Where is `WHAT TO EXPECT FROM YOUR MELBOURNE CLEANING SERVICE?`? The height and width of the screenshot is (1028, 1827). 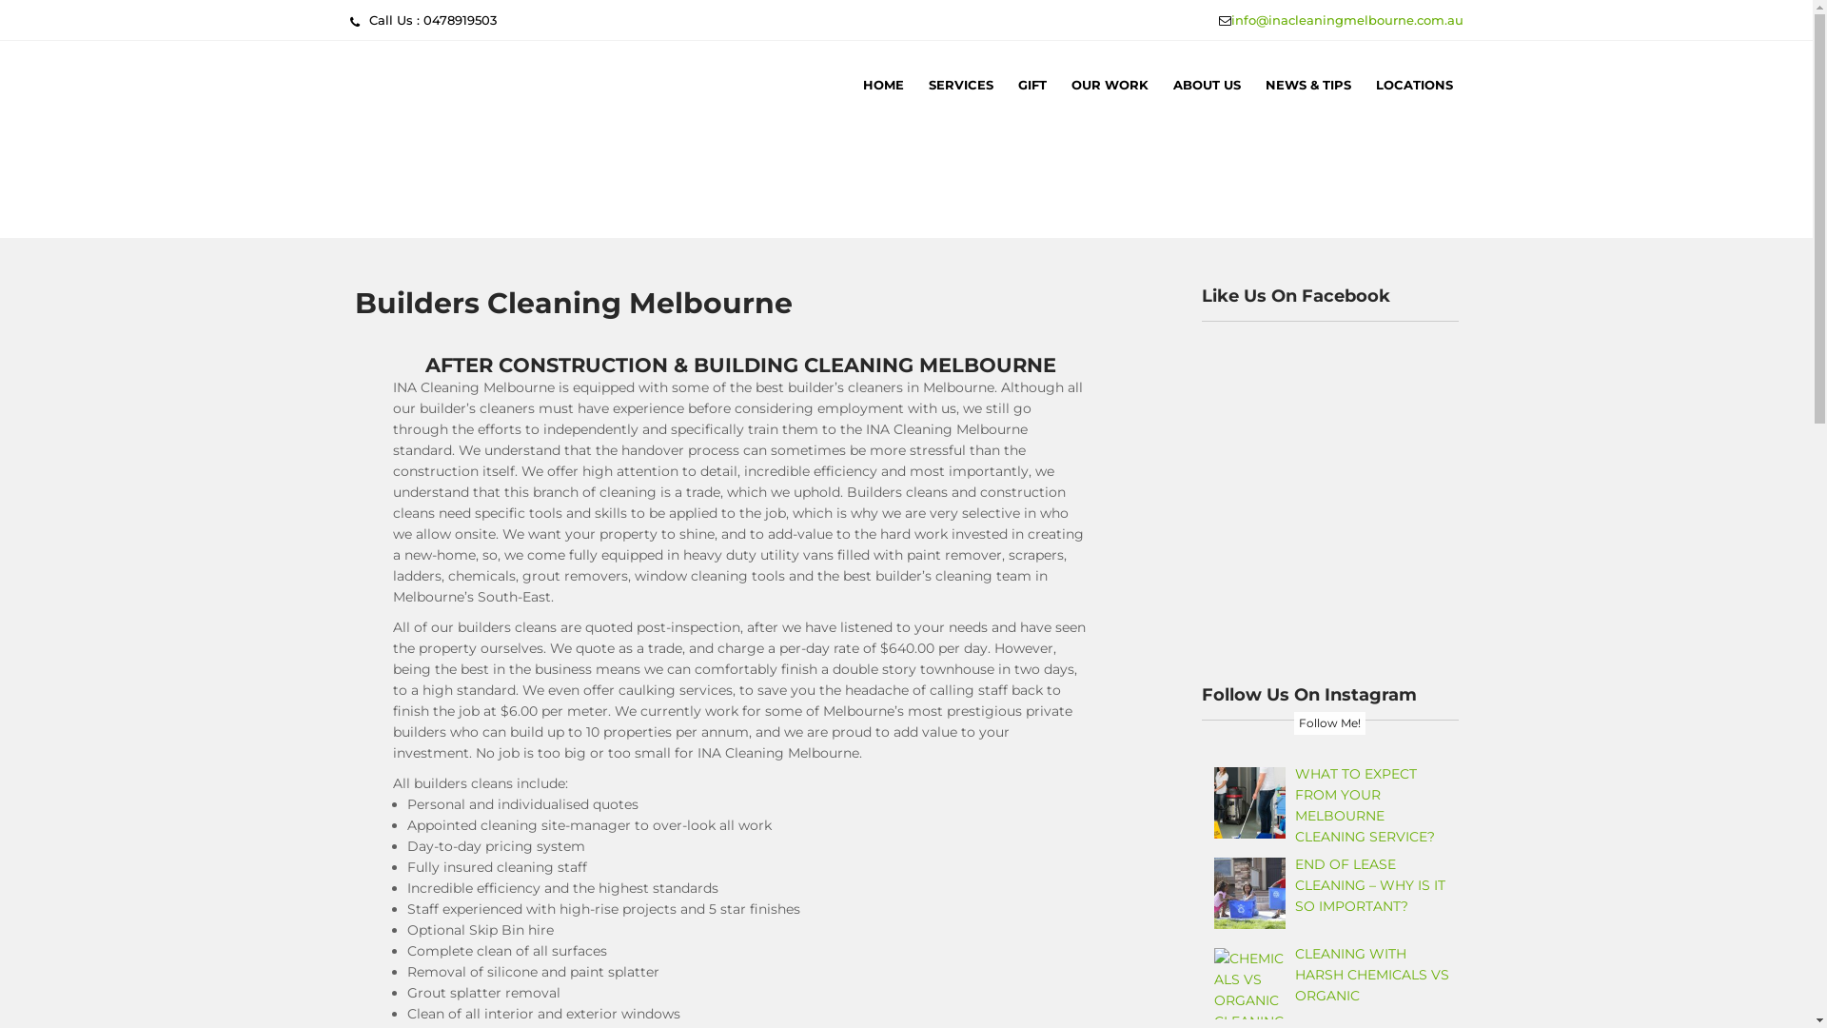 WHAT TO EXPECT FROM YOUR MELBOURNE CLEANING SERVICE? is located at coordinates (1365, 805).